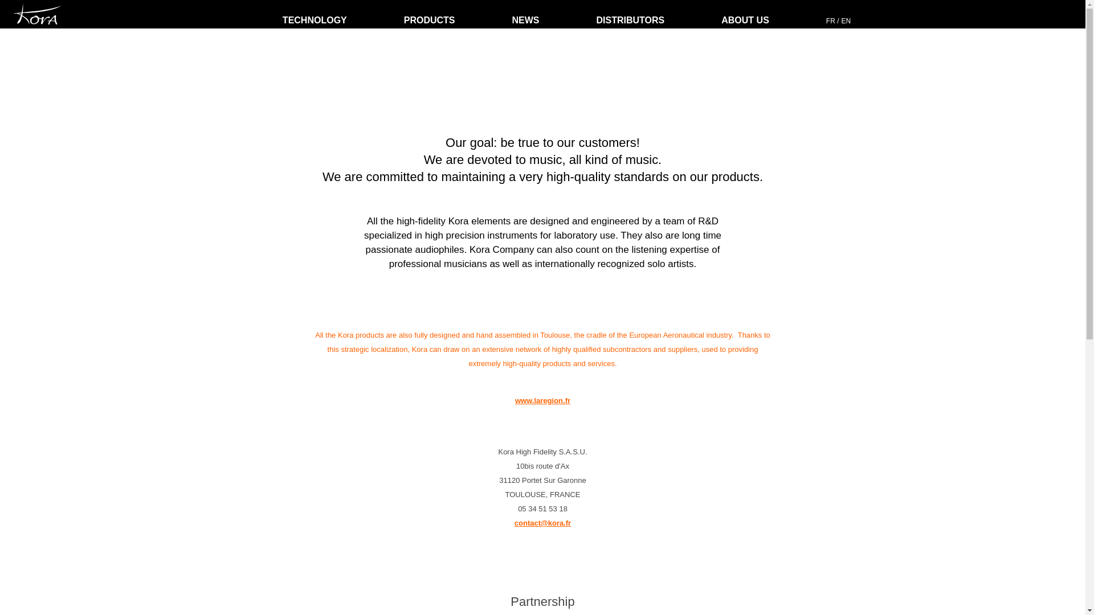  What do you see at coordinates (745, 20) in the screenshot?
I see `ABOUT US` at bounding box center [745, 20].